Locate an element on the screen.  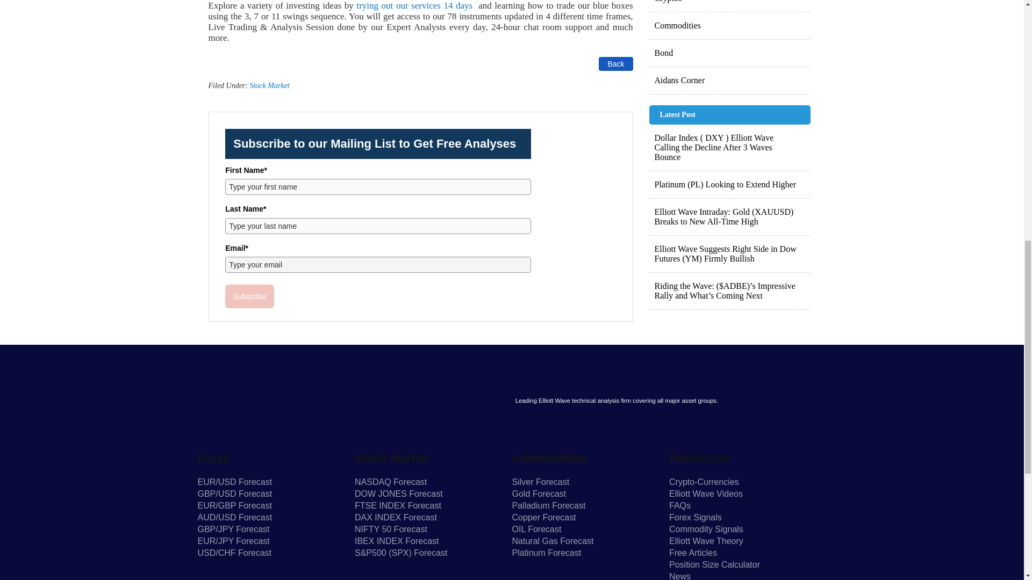
trying out our services 14 days  is located at coordinates (415, 5).